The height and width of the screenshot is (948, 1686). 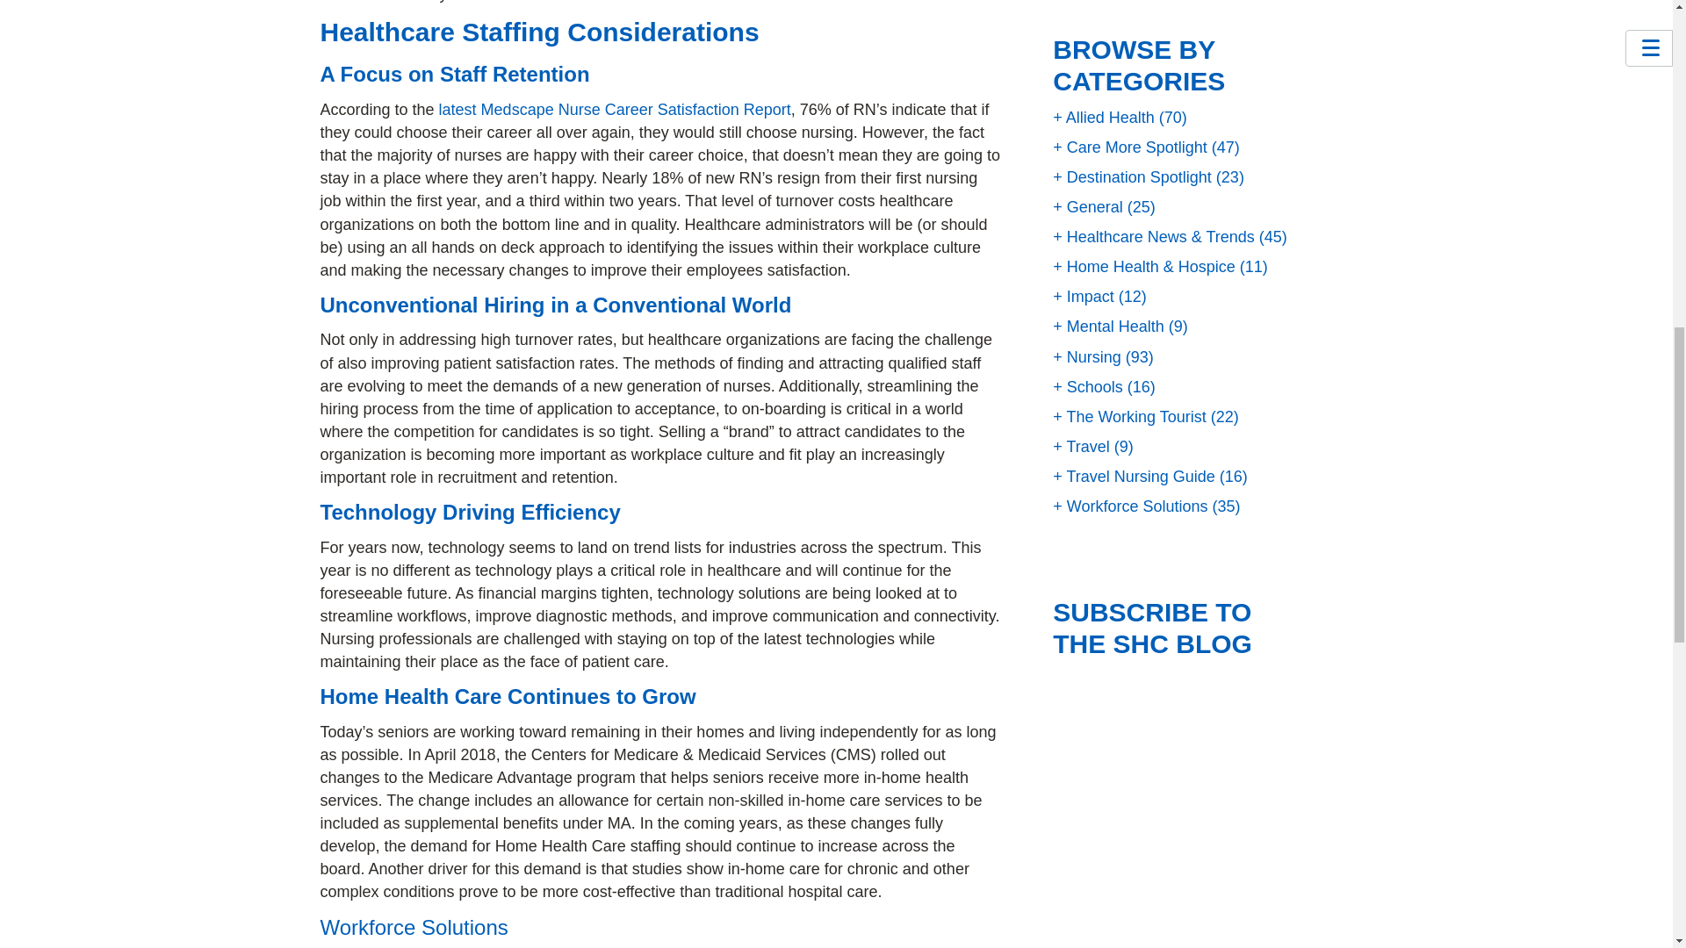 I want to click on The Working Tourist, so click(x=1129, y=416).